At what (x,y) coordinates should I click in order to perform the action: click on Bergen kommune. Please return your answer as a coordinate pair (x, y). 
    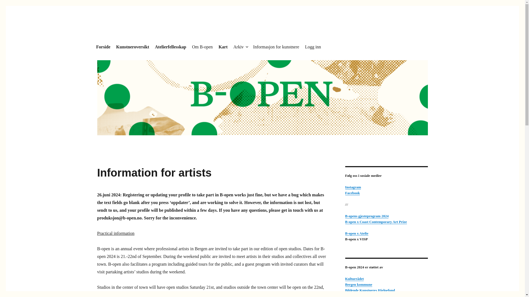
    Looking at the image, I should click on (358, 284).